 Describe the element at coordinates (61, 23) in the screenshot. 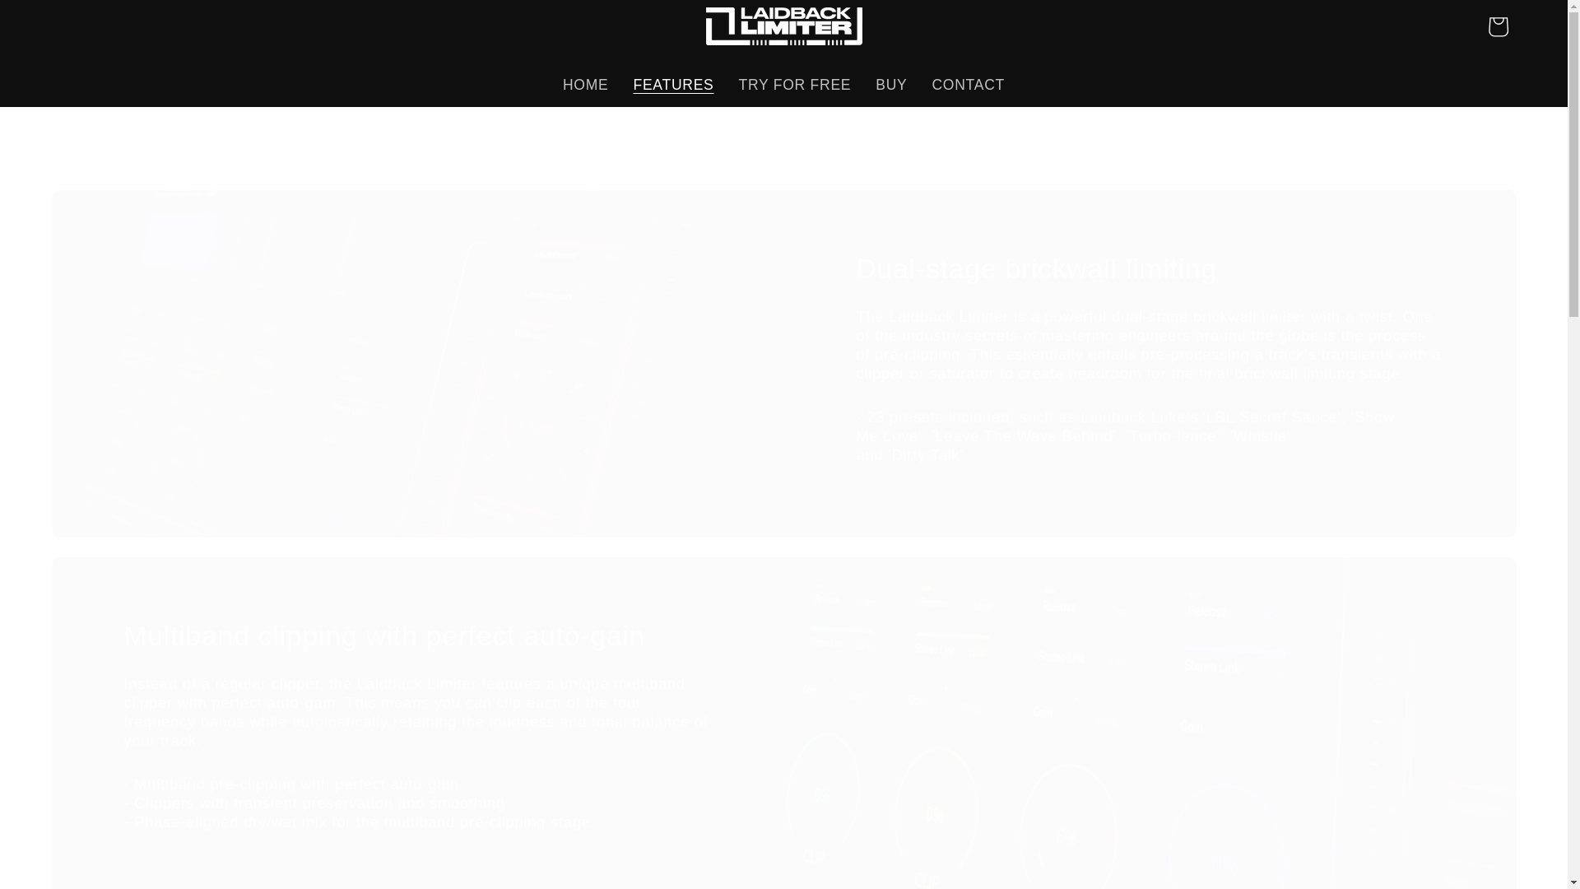

I see `Skip to content` at that location.